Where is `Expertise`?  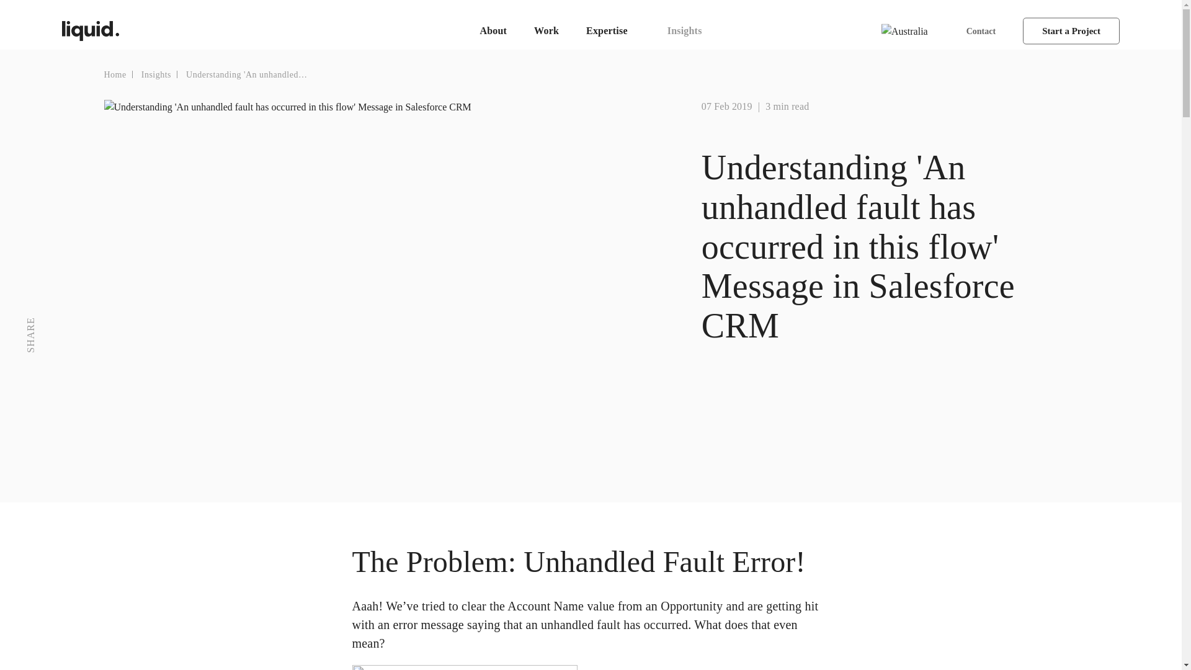
Expertise is located at coordinates (613, 31).